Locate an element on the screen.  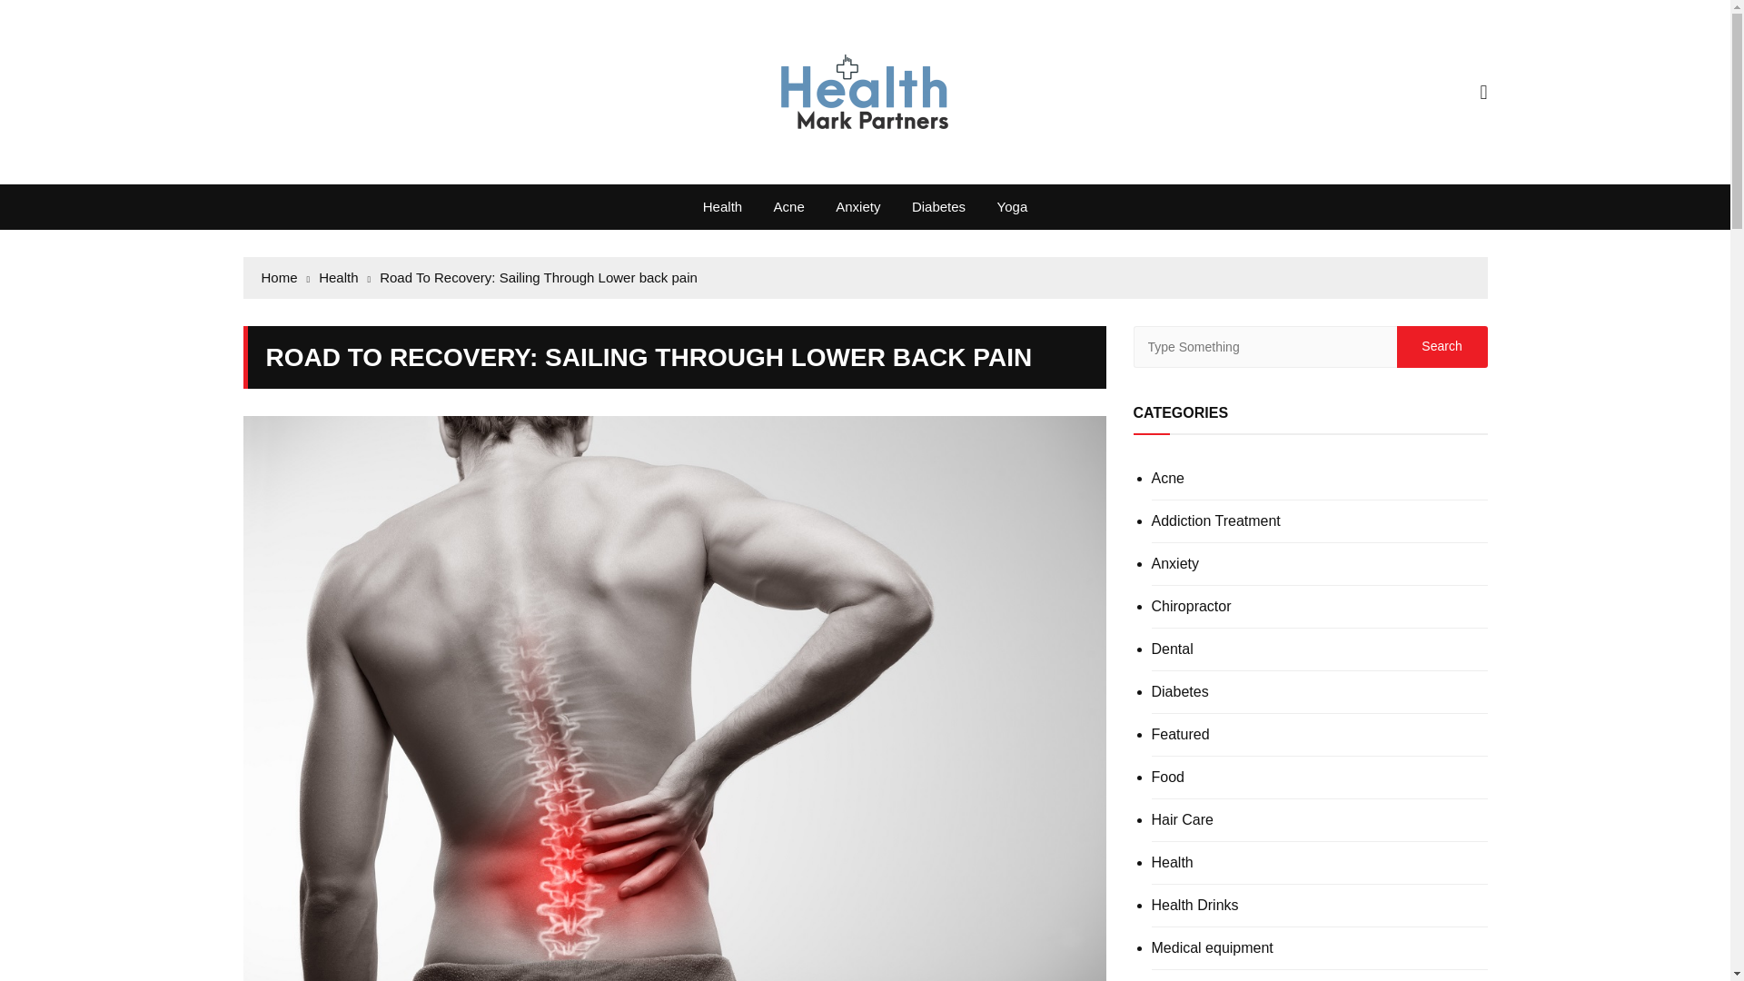
Anxiety is located at coordinates (857, 207).